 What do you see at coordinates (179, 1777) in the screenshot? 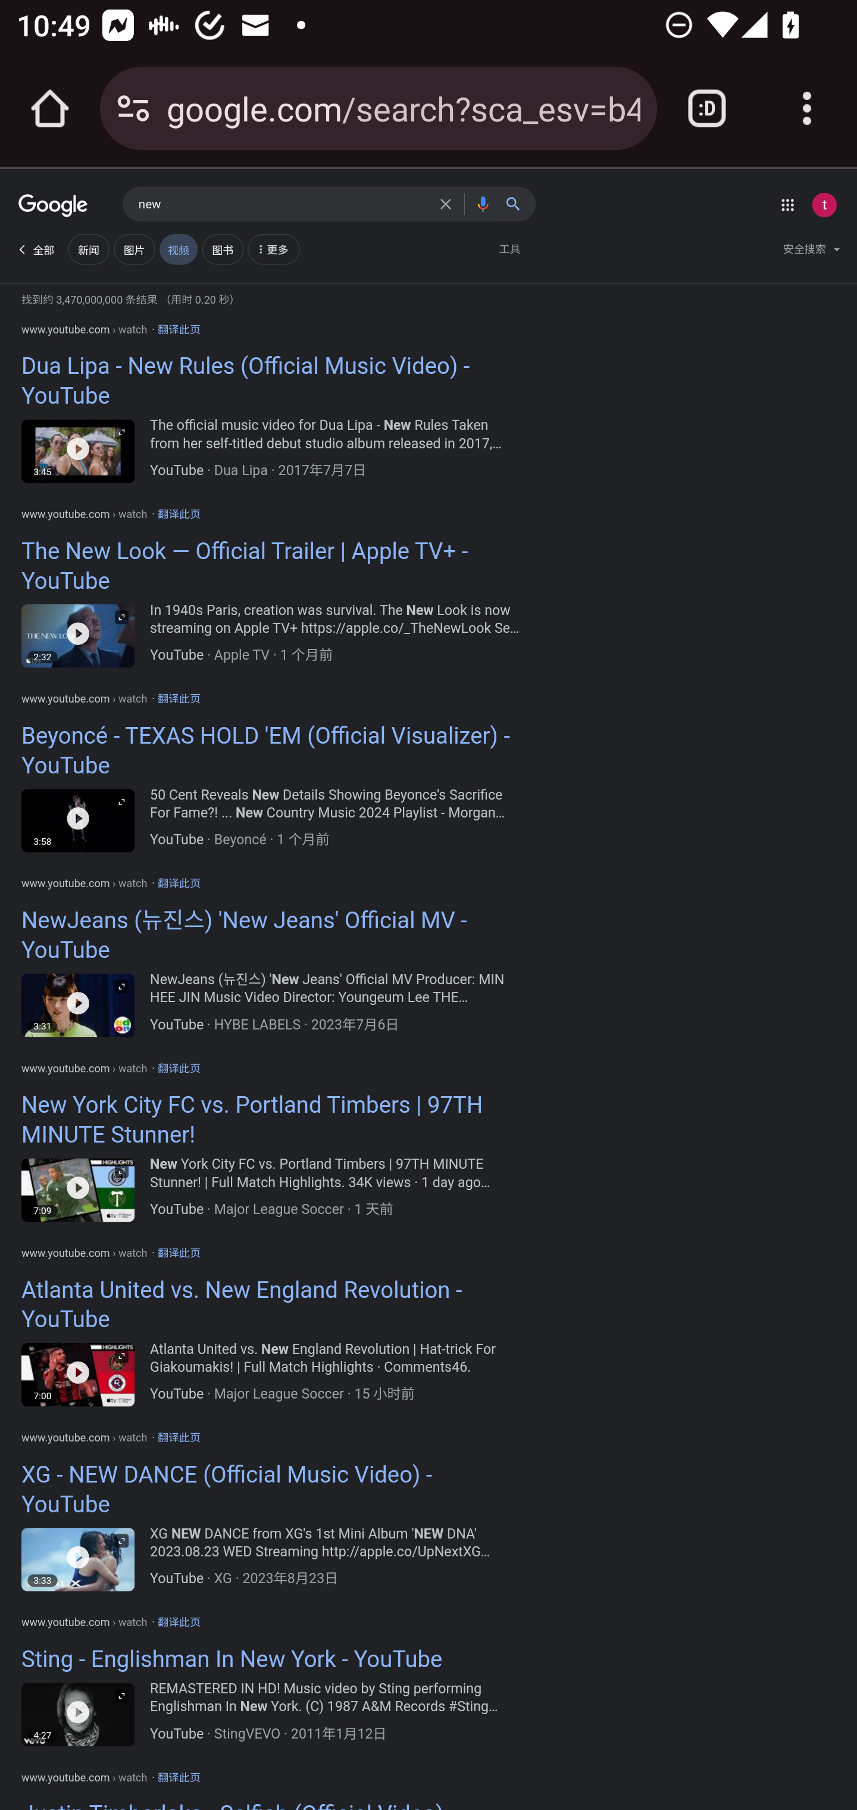
I see `翻译此页` at bounding box center [179, 1777].